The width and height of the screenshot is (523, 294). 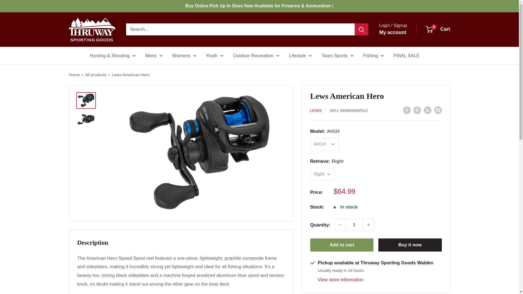 What do you see at coordinates (339, 225) in the screenshot?
I see `Decrease quantity by 1` at bounding box center [339, 225].